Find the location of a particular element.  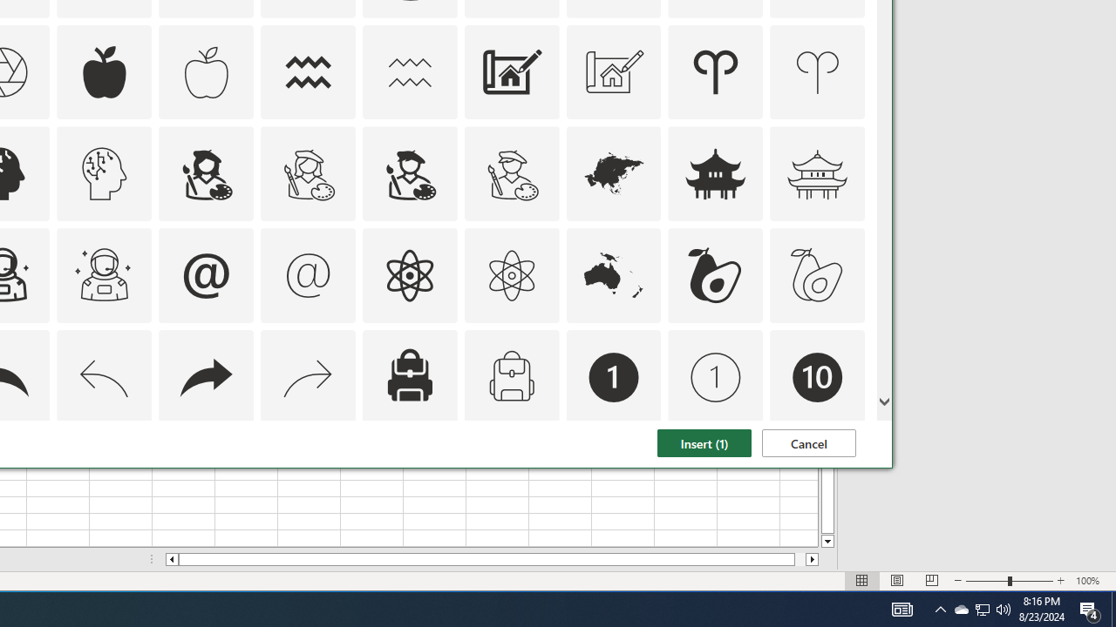

AutomationID: Icons_Atom is located at coordinates (409, 275).